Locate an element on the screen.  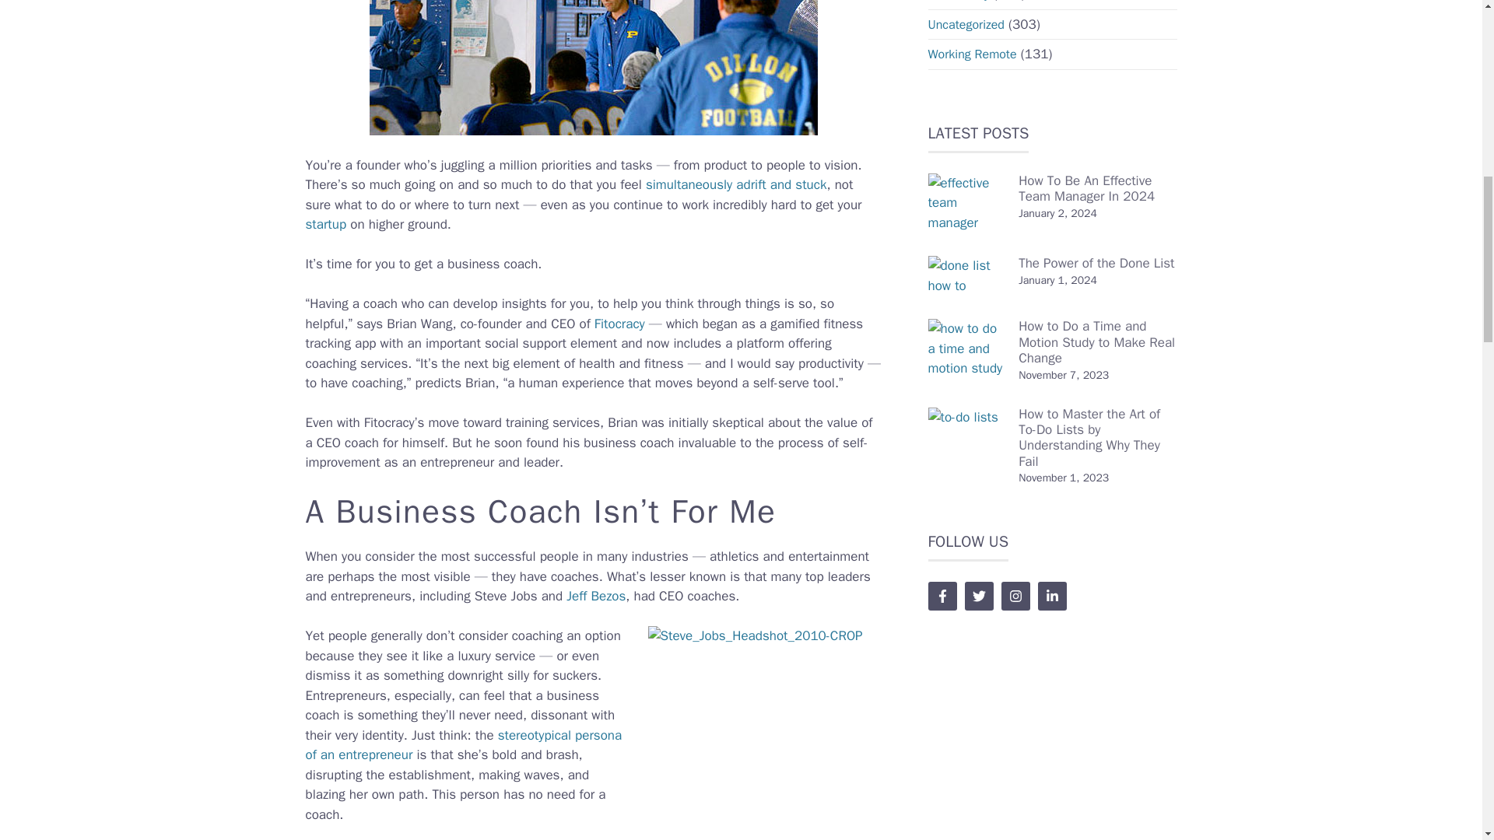
Productivity is located at coordinates (959, 2).